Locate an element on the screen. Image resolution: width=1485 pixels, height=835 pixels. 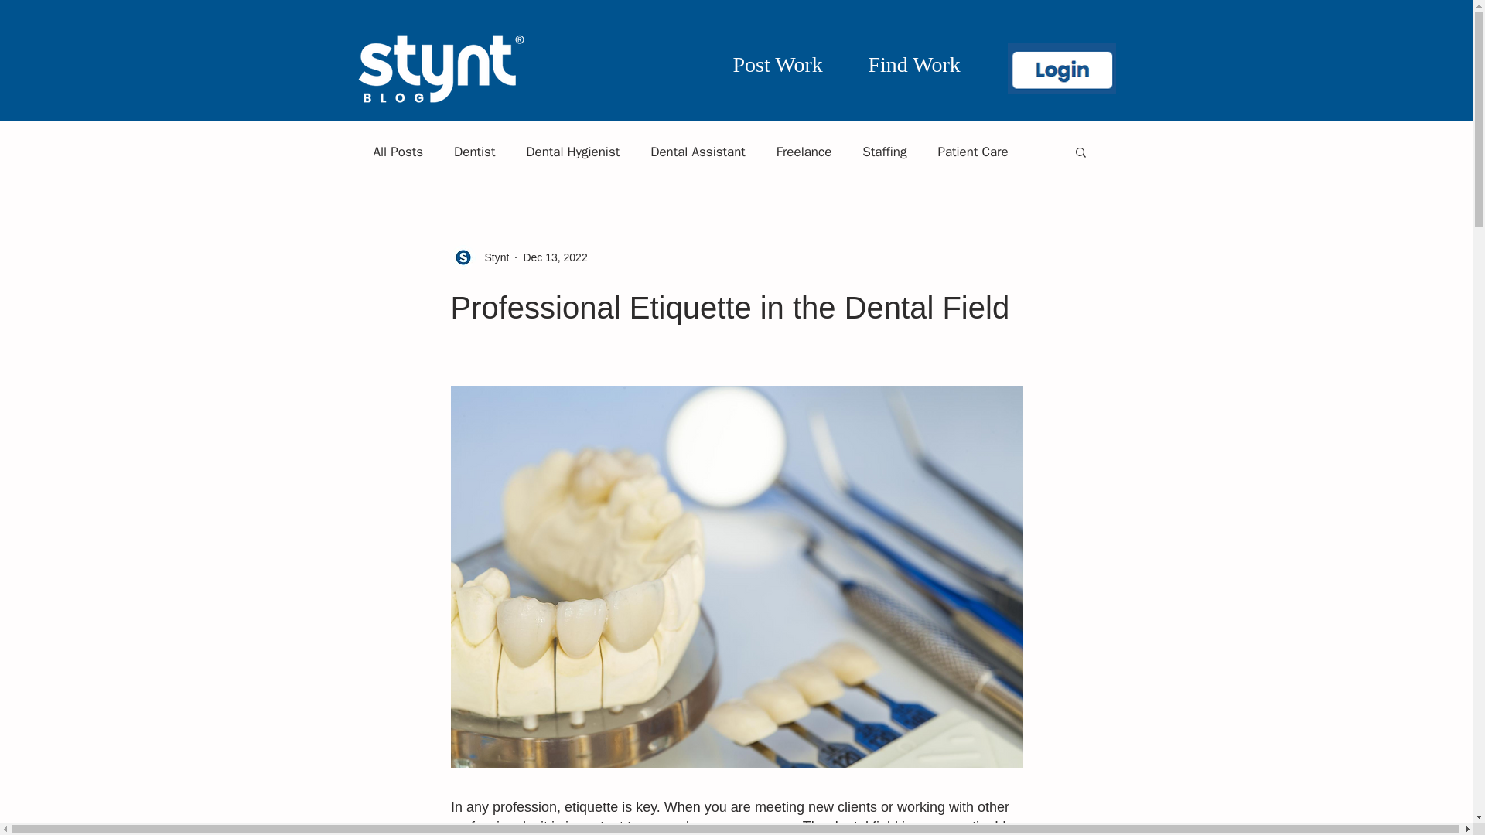
Screen Shot 2020-08-28 at 11.18.06 AM.pn is located at coordinates (1060, 68).